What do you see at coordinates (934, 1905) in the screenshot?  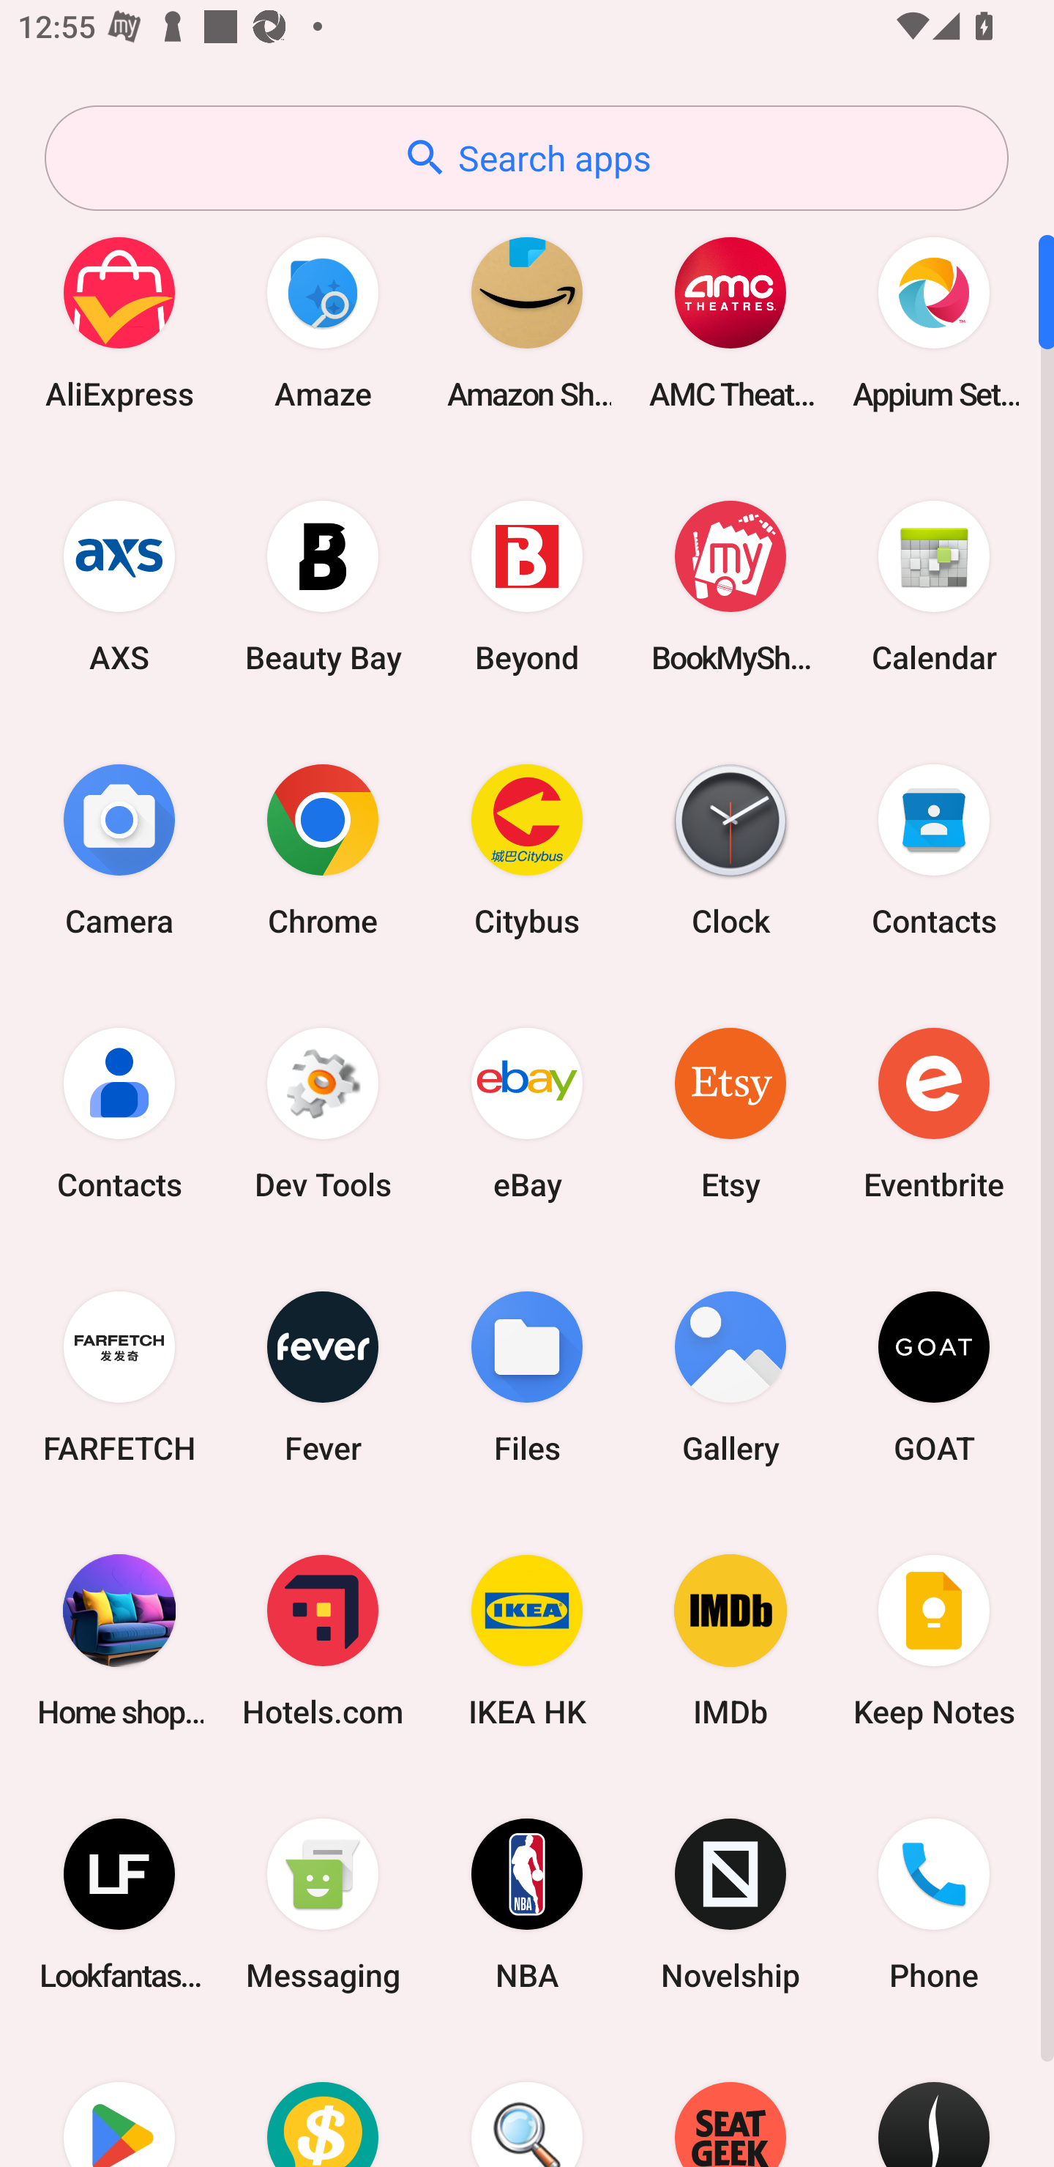 I see `Phone` at bounding box center [934, 1905].